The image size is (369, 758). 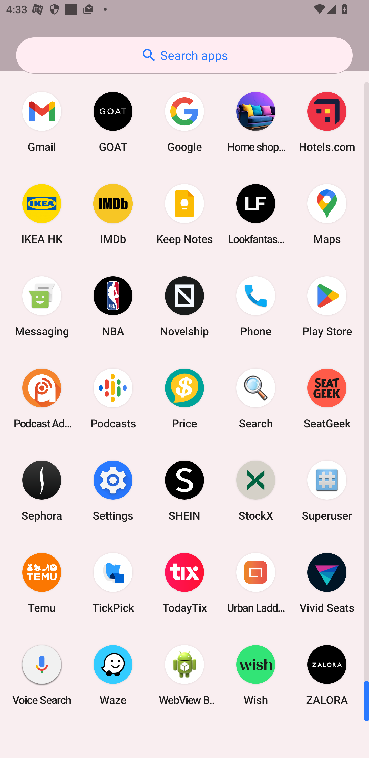 What do you see at coordinates (327, 214) in the screenshot?
I see `Maps` at bounding box center [327, 214].